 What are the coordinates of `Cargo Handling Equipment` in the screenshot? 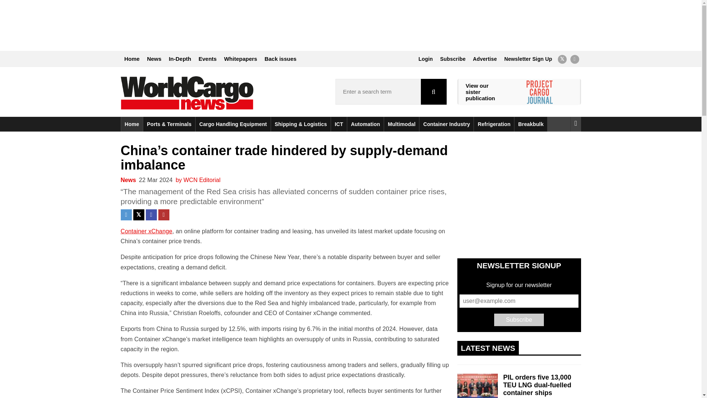 It's located at (233, 124).